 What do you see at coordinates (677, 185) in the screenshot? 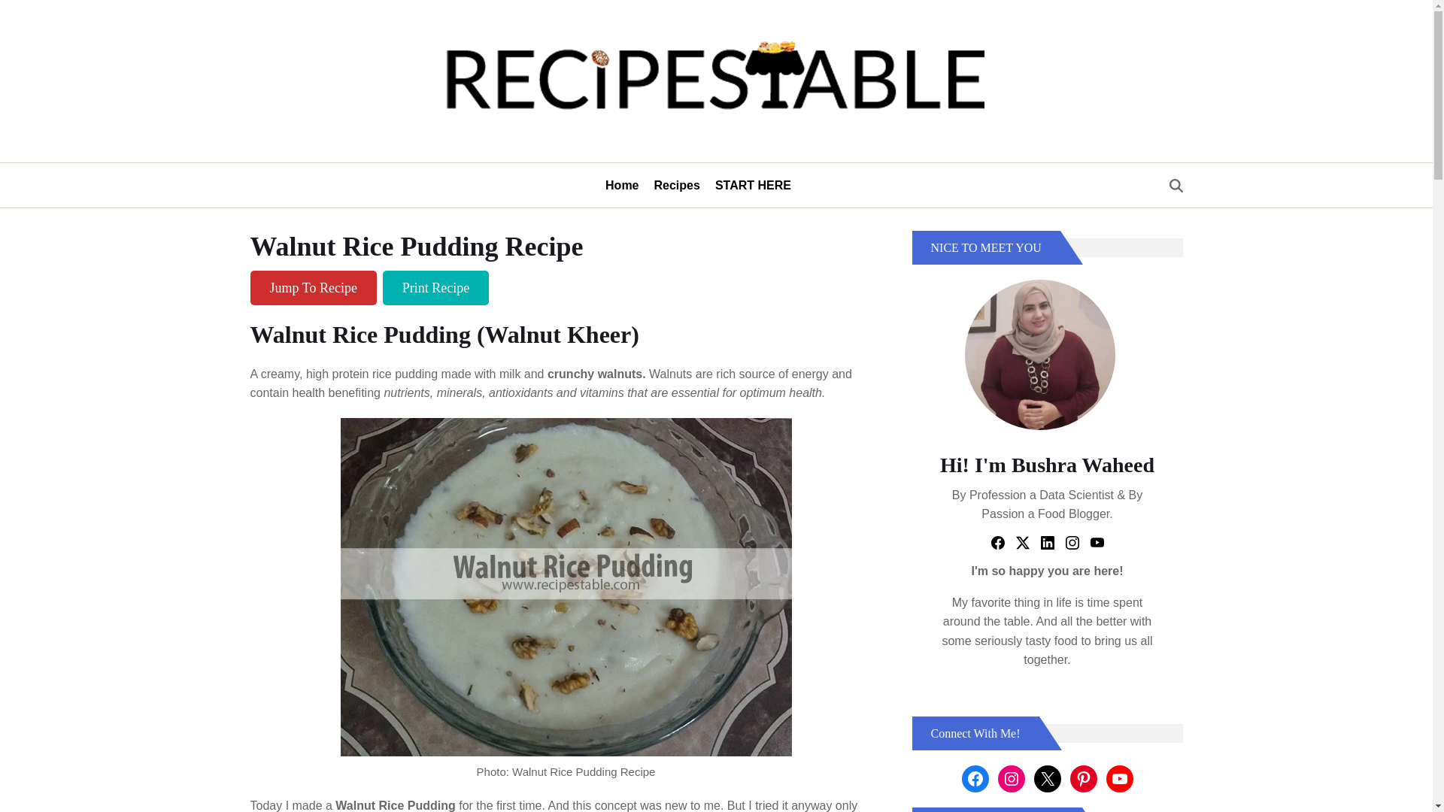
I see `Recipes` at bounding box center [677, 185].